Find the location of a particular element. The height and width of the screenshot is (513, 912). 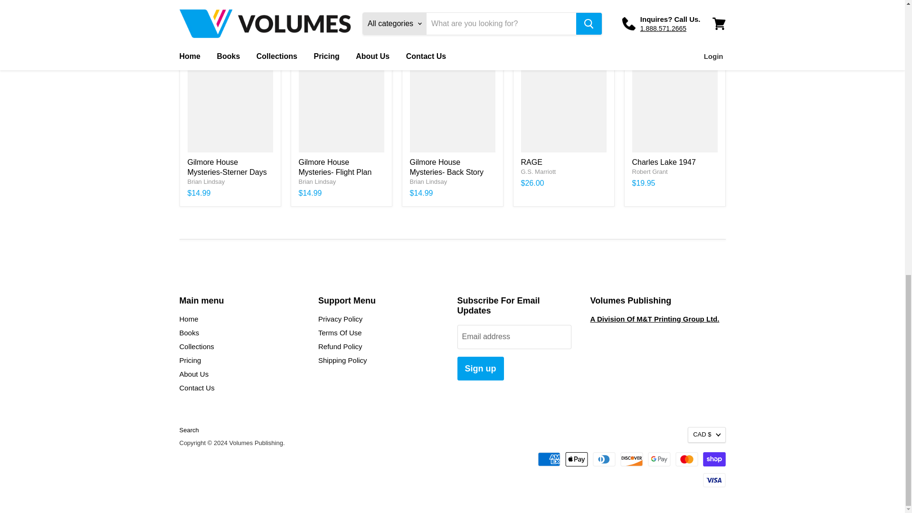

Brian Lindsay is located at coordinates (316, 181).